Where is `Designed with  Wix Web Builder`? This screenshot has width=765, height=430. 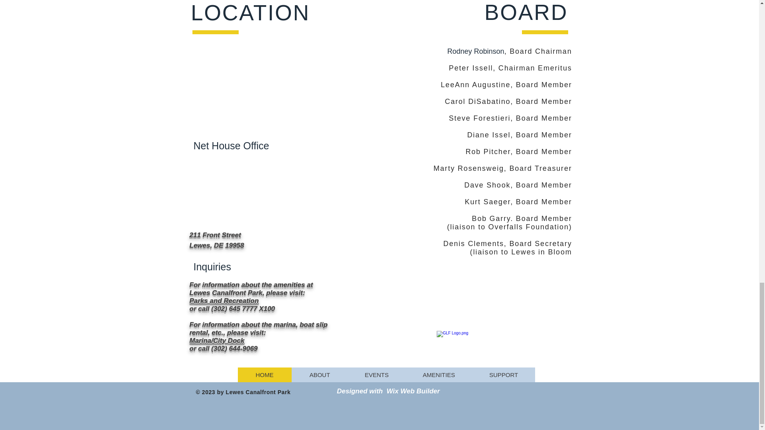
Designed with  Wix Web Builder is located at coordinates (388, 391).